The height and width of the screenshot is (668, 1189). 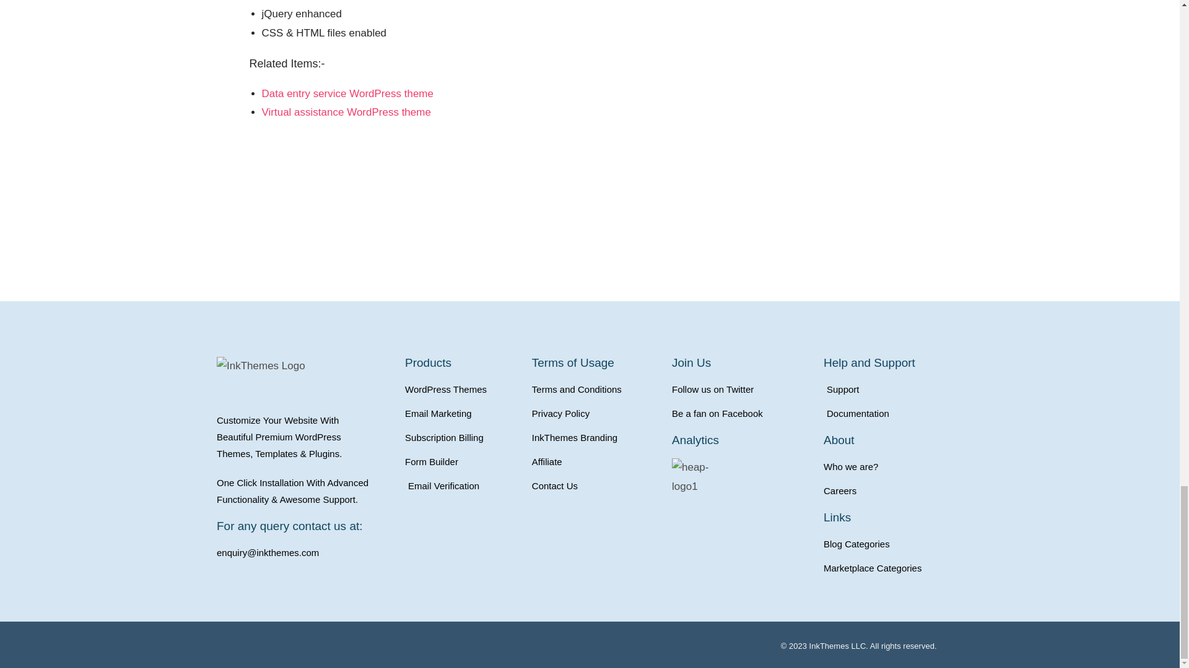 I want to click on Form Builder, so click(x=462, y=461).